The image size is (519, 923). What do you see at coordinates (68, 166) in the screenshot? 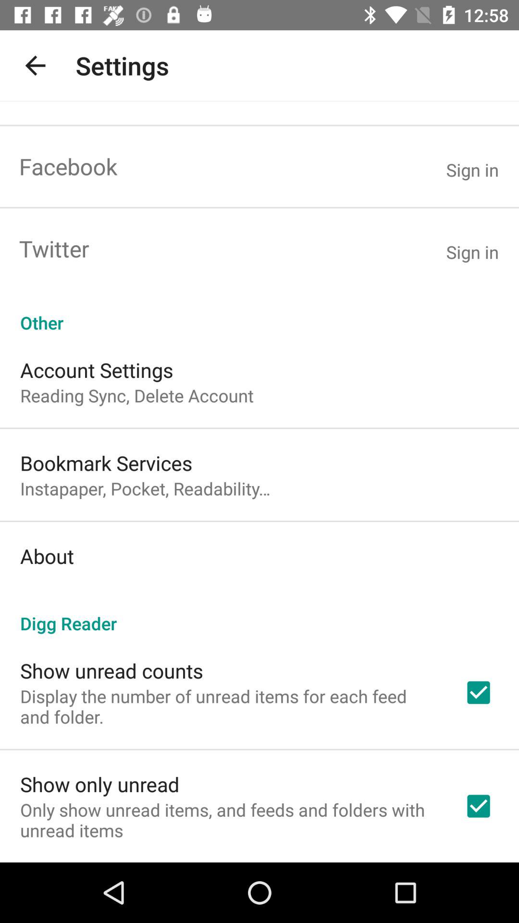
I see `open item to the left of the sign in app` at bounding box center [68, 166].